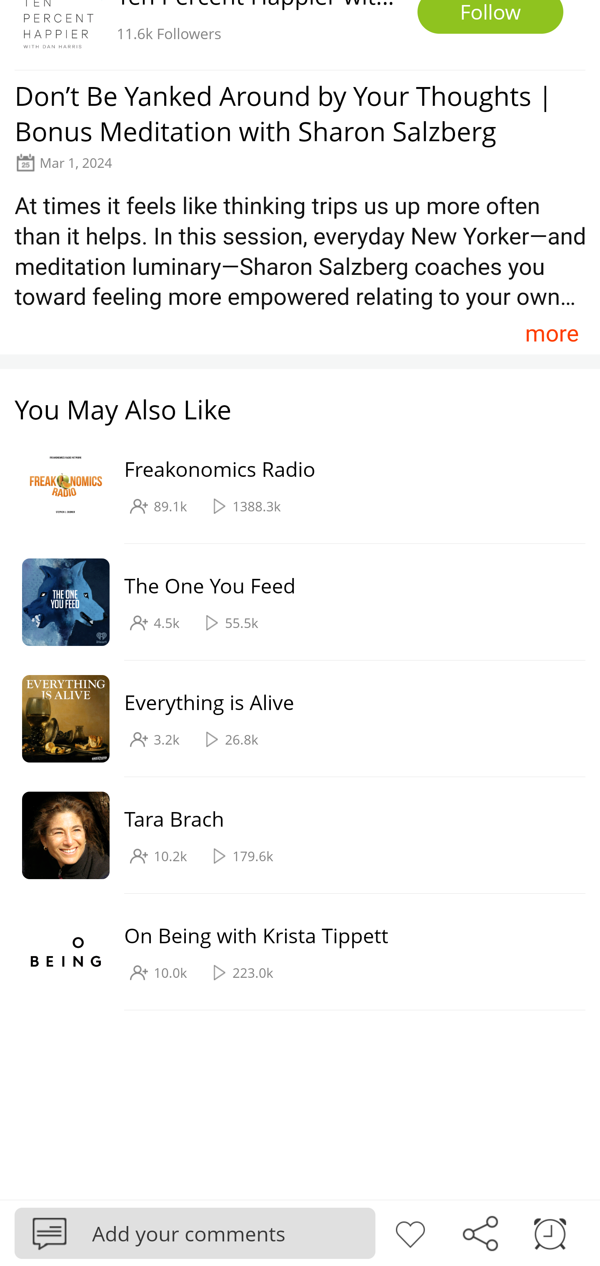 This screenshot has width=600, height=1266. What do you see at coordinates (195, 1233) in the screenshot?
I see `Podbean Add your comments` at bounding box center [195, 1233].